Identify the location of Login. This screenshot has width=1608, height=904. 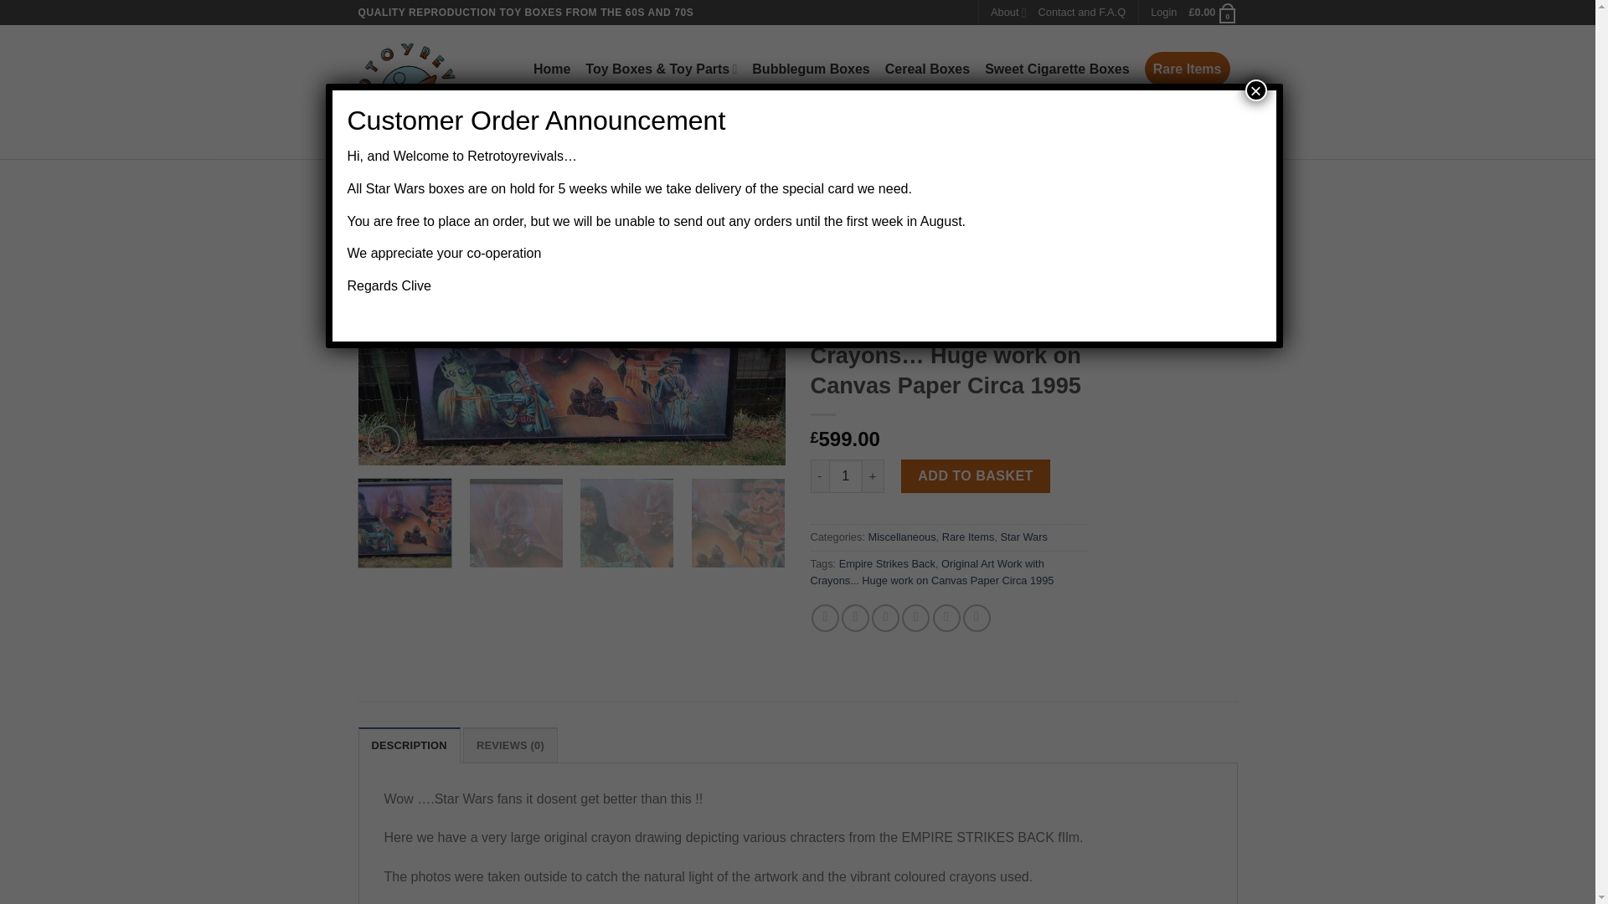
(1164, 13).